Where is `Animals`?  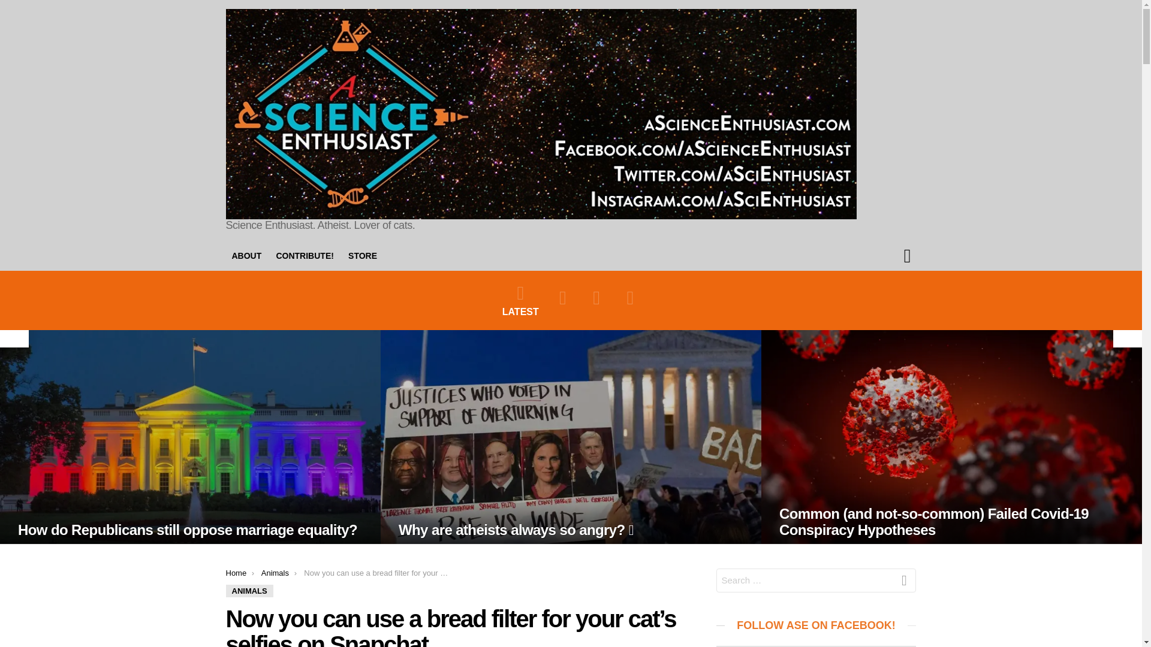
Animals is located at coordinates (275, 573).